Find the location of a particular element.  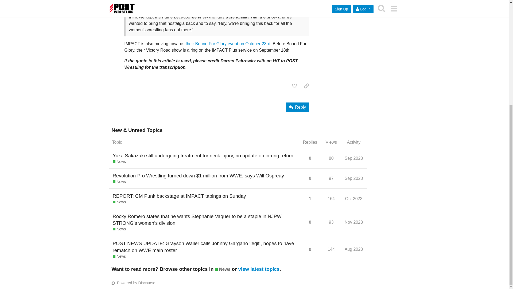

Reply is located at coordinates (297, 107).